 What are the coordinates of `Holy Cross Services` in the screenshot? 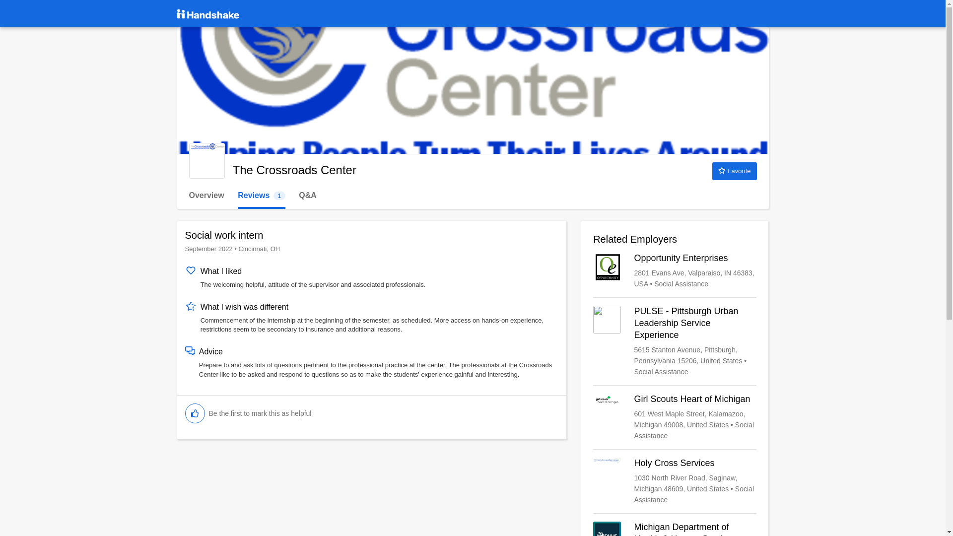 It's located at (675, 481).